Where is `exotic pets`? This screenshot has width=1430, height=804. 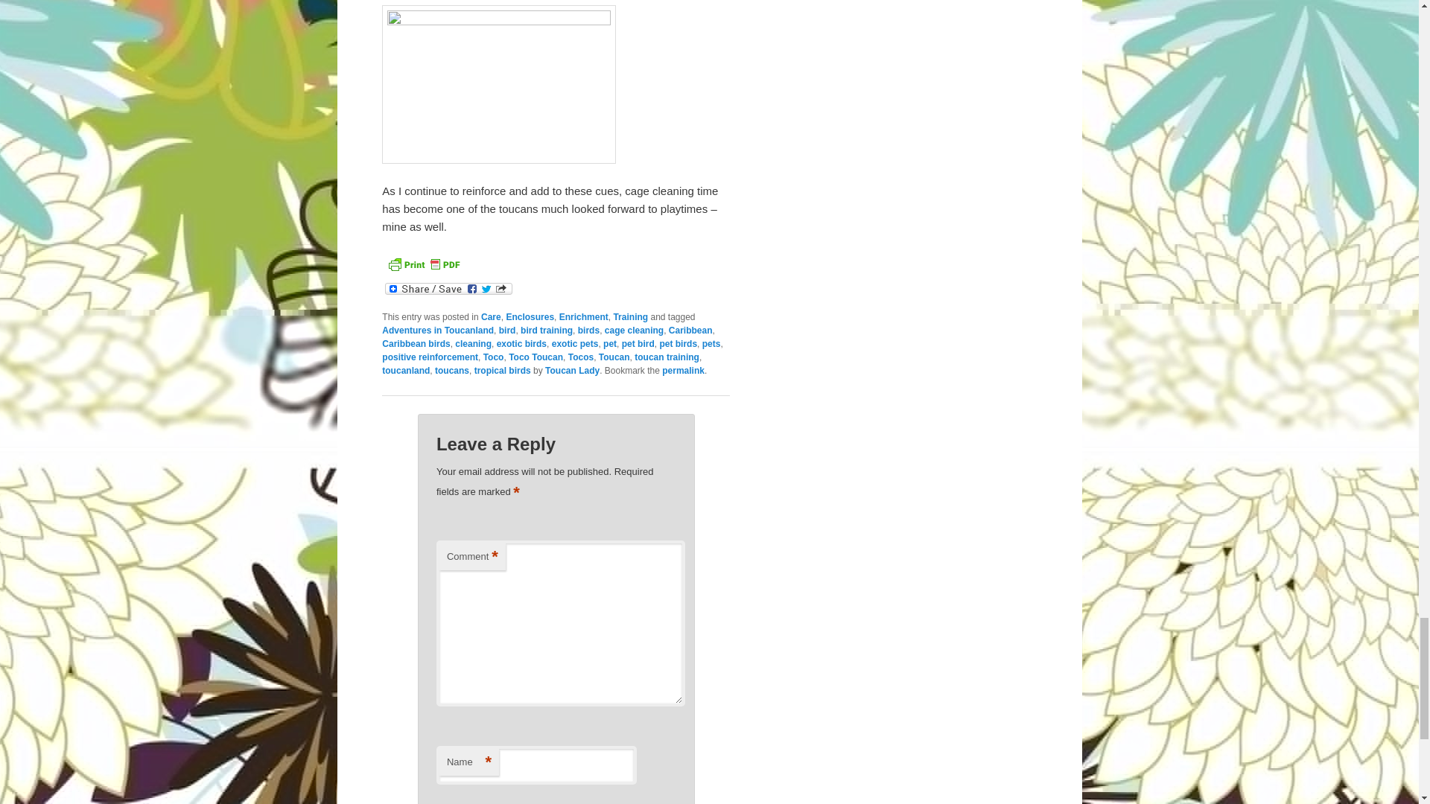 exotic pets is located at coordinates (575, 342).